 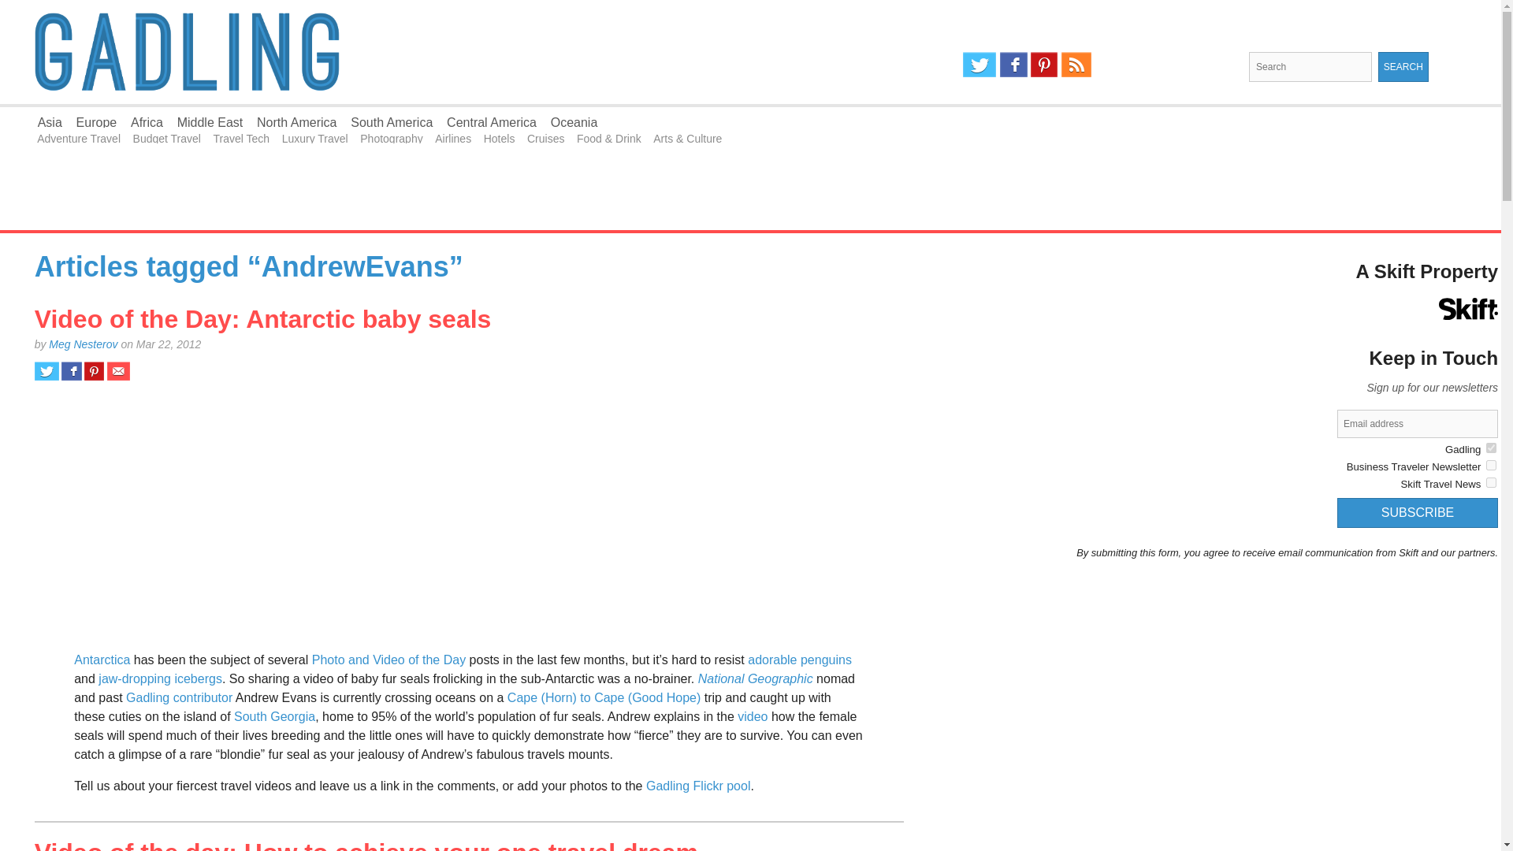 What do you see at coordinates (545, 139) in the screenshot?
I see `Cruises` at bounding box center [545, 139].